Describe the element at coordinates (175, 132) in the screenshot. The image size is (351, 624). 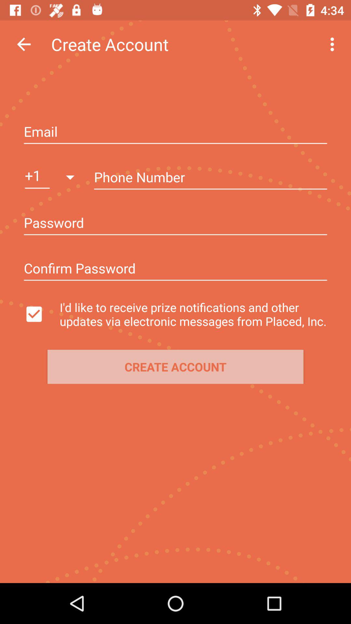
I see `insert email` at that location.